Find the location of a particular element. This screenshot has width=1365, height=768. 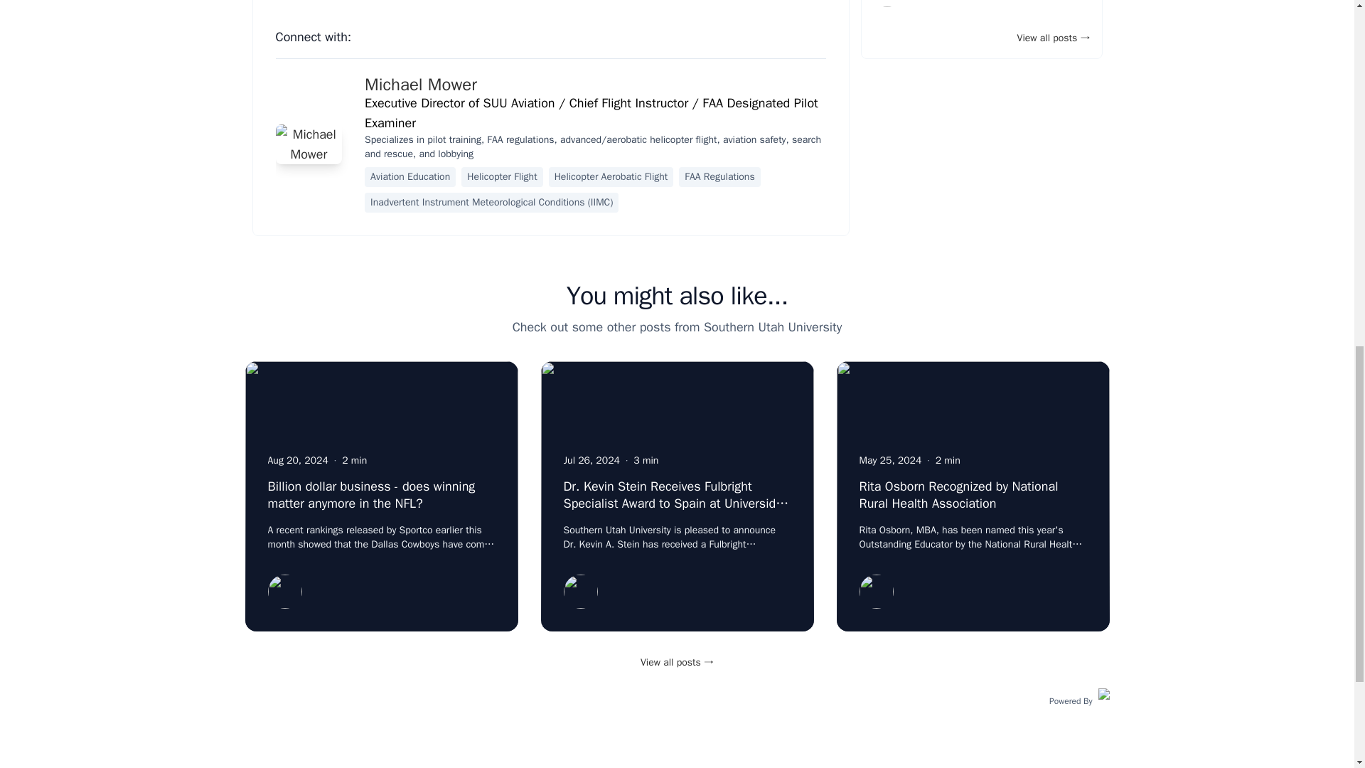

Powered By is located at coordinates (1079, 700).